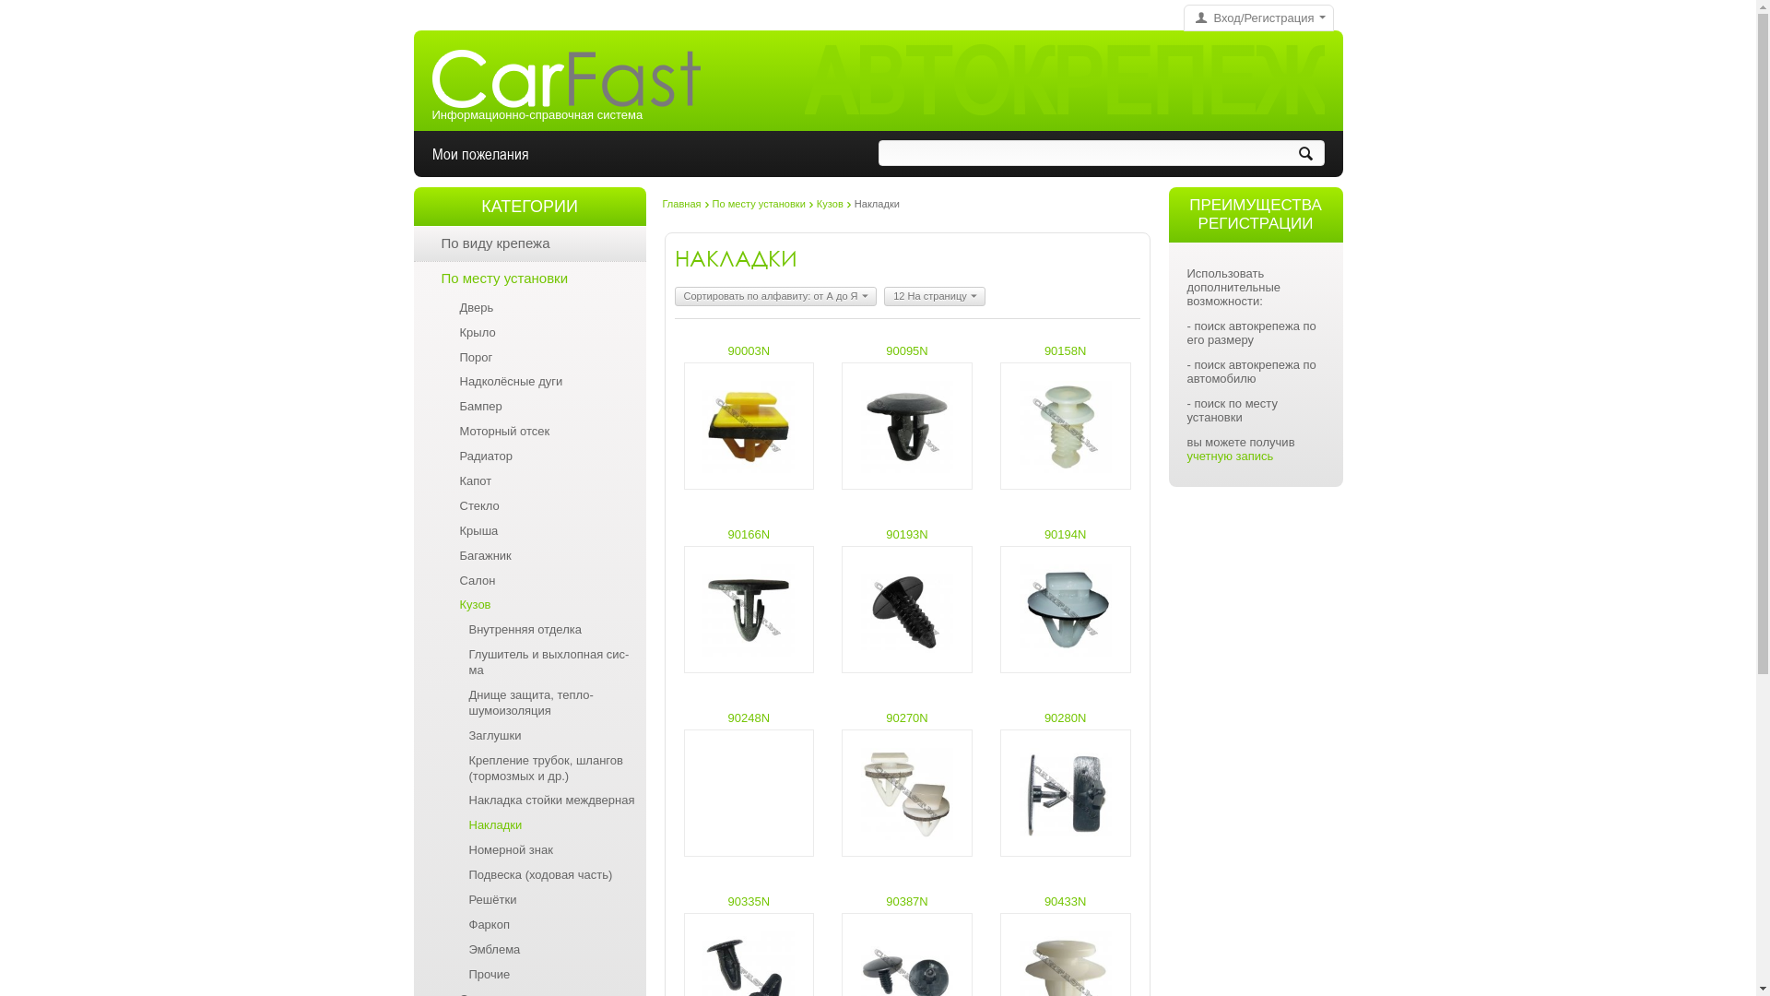 Image resolution: width=1770 pixels, height=996 pixels. Describe the element at coordinates (1066, 902) in the screenshot. I see `90433N` at that location.